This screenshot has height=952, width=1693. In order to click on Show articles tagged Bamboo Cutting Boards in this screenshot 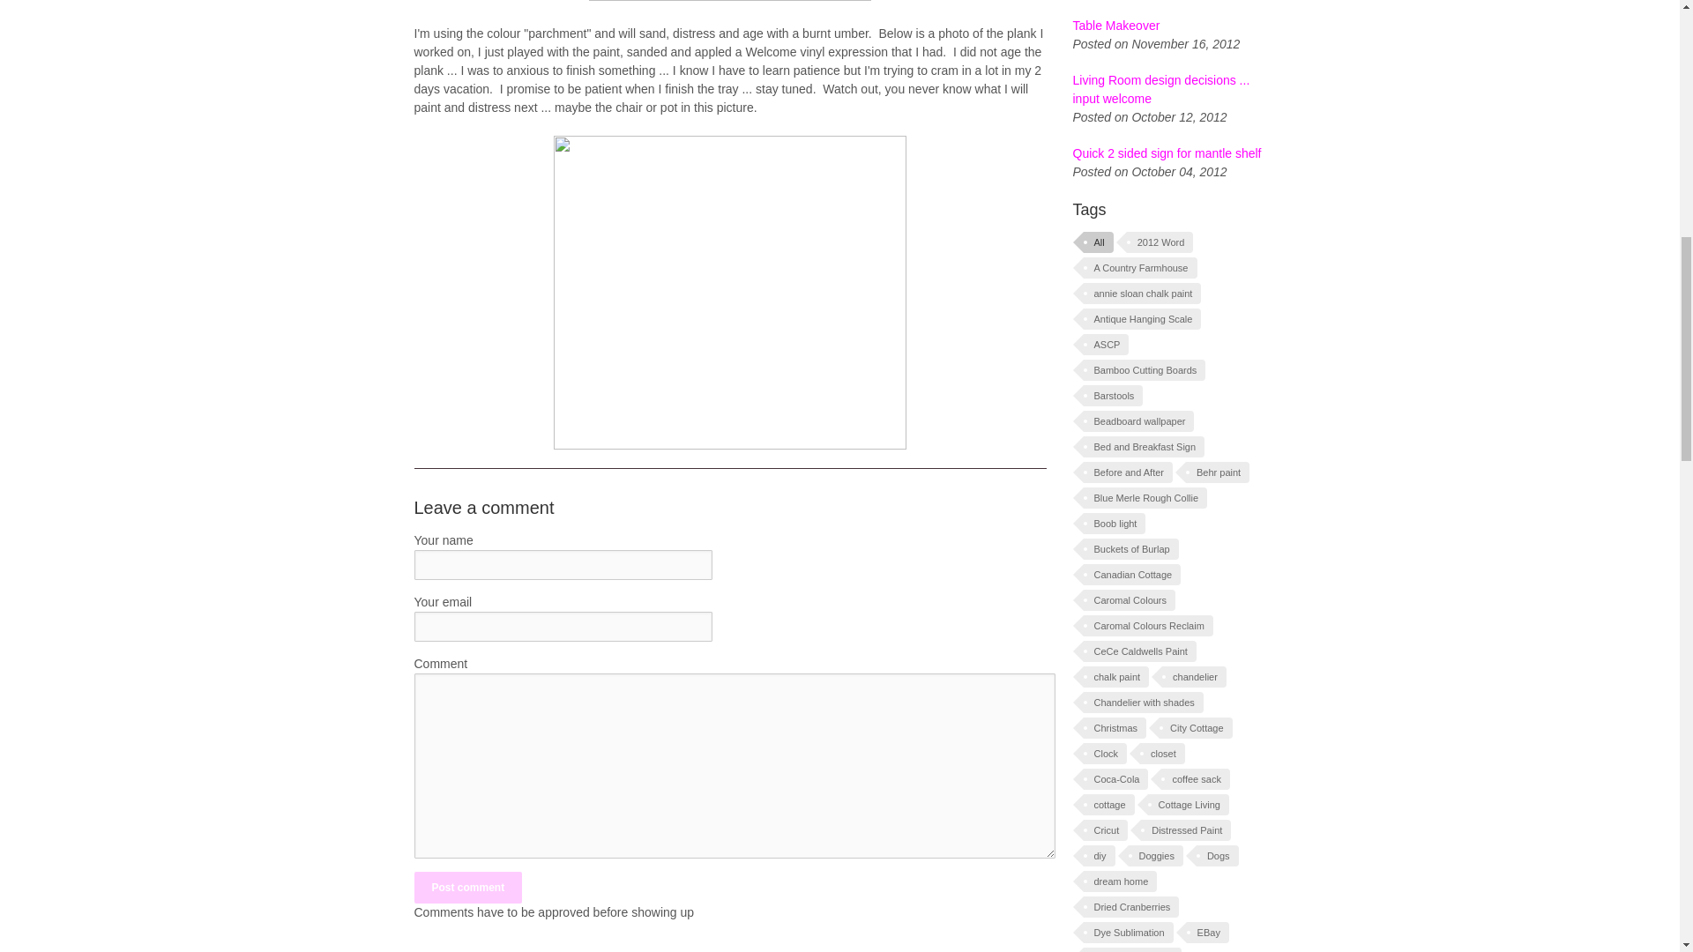, I will do `click(1145, 370)`.